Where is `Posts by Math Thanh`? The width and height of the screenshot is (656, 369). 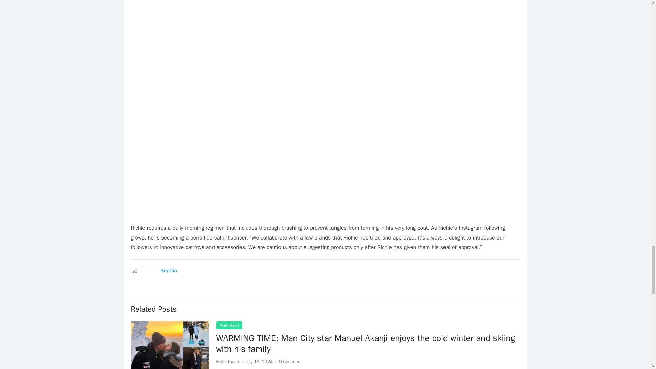
Posts by Math Thanh is located at coordinates (227, 361).